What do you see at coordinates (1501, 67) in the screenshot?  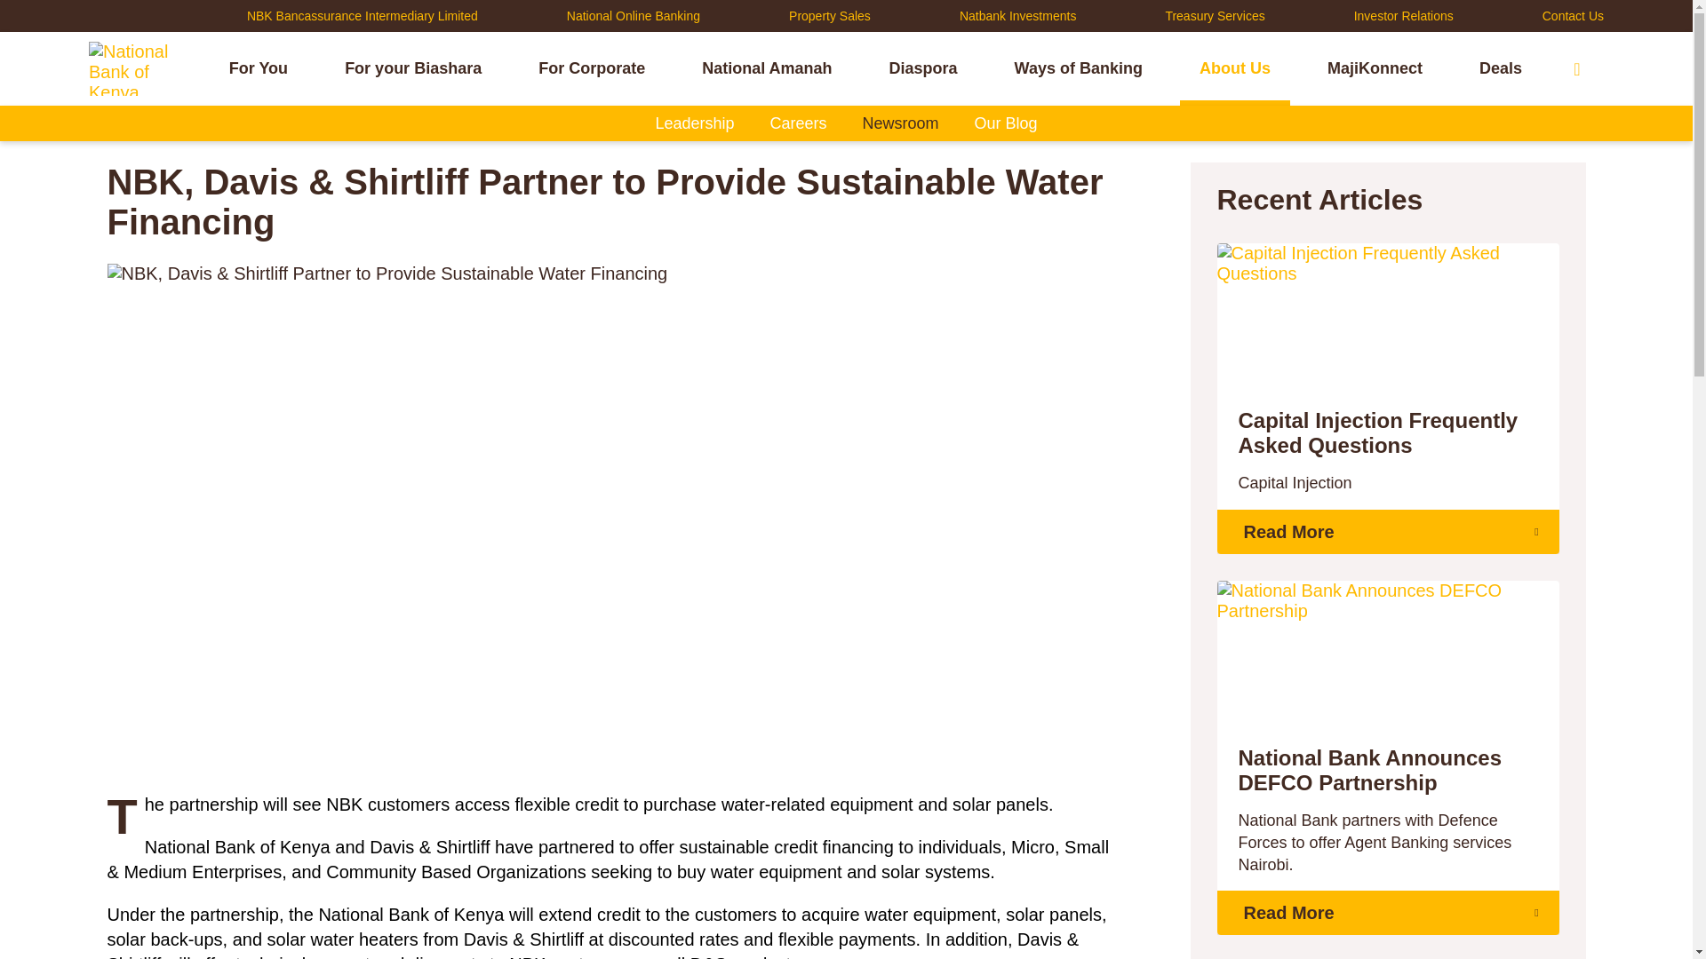 I see `Deals` at bounding box center [1501, 67].